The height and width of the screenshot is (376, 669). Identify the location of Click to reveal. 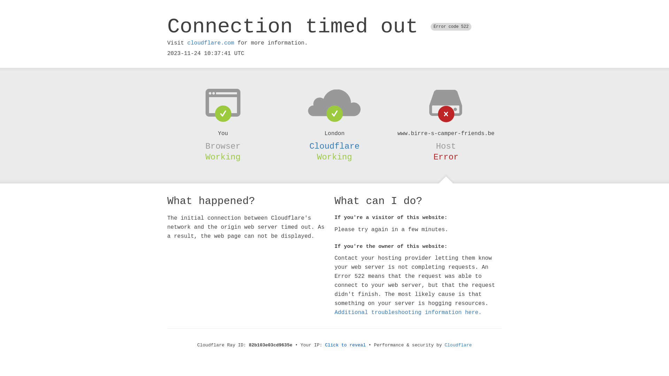
(346, 345).